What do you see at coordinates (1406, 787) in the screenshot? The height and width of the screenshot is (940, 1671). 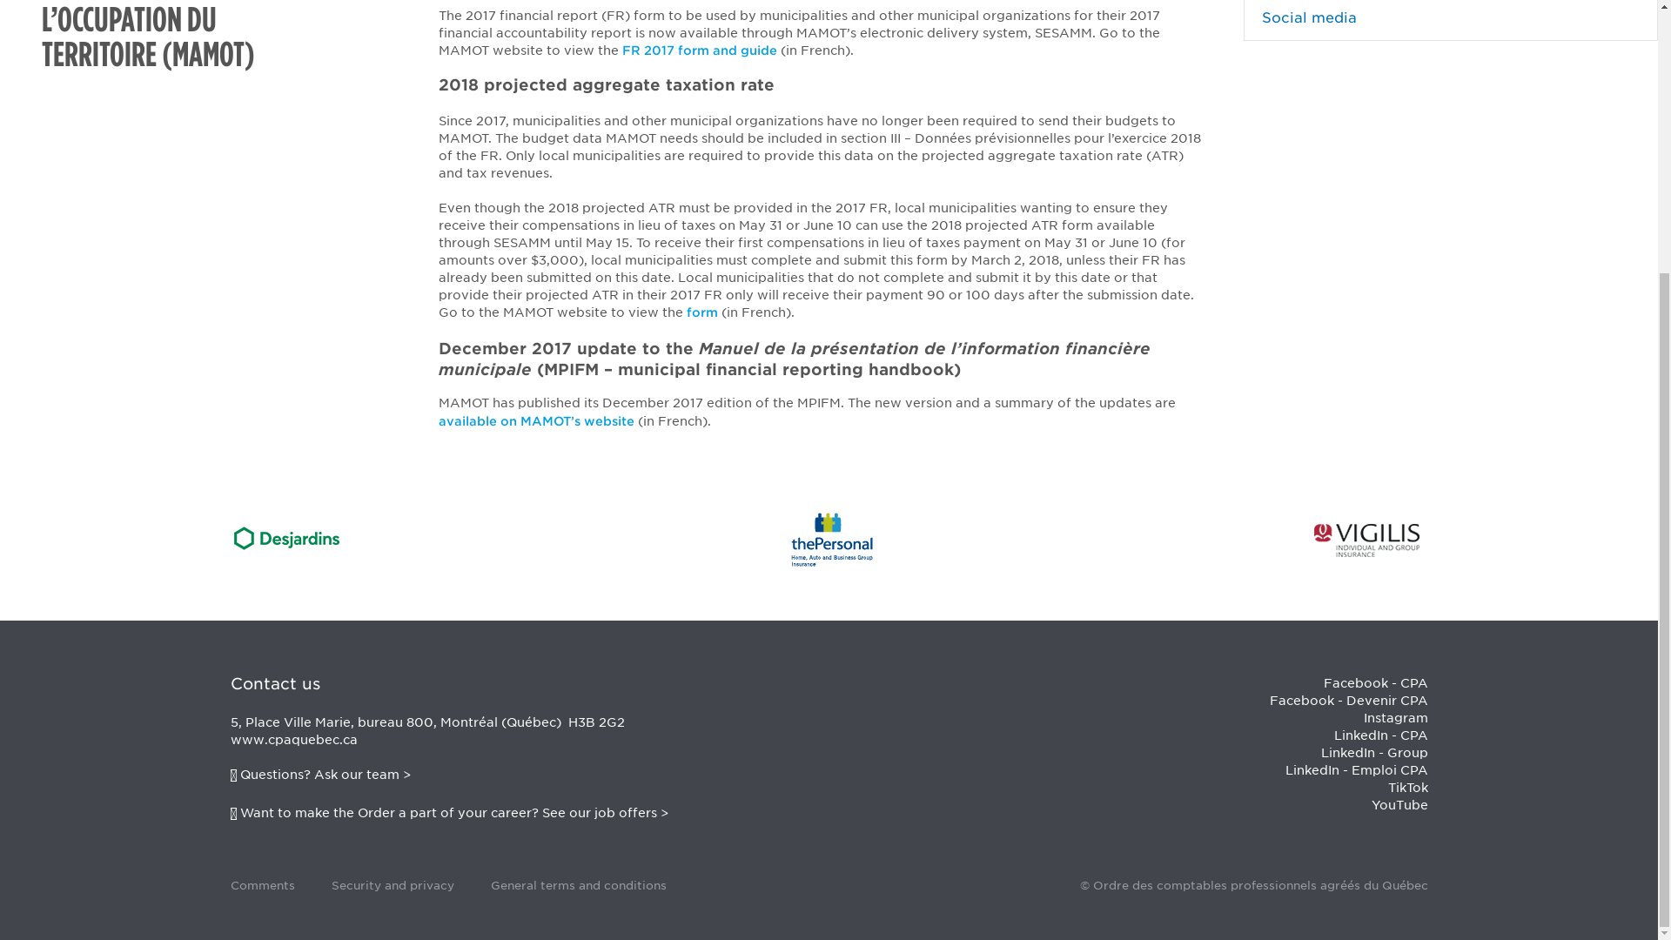 I see `TikTok` at bounding box center [1406, 787].